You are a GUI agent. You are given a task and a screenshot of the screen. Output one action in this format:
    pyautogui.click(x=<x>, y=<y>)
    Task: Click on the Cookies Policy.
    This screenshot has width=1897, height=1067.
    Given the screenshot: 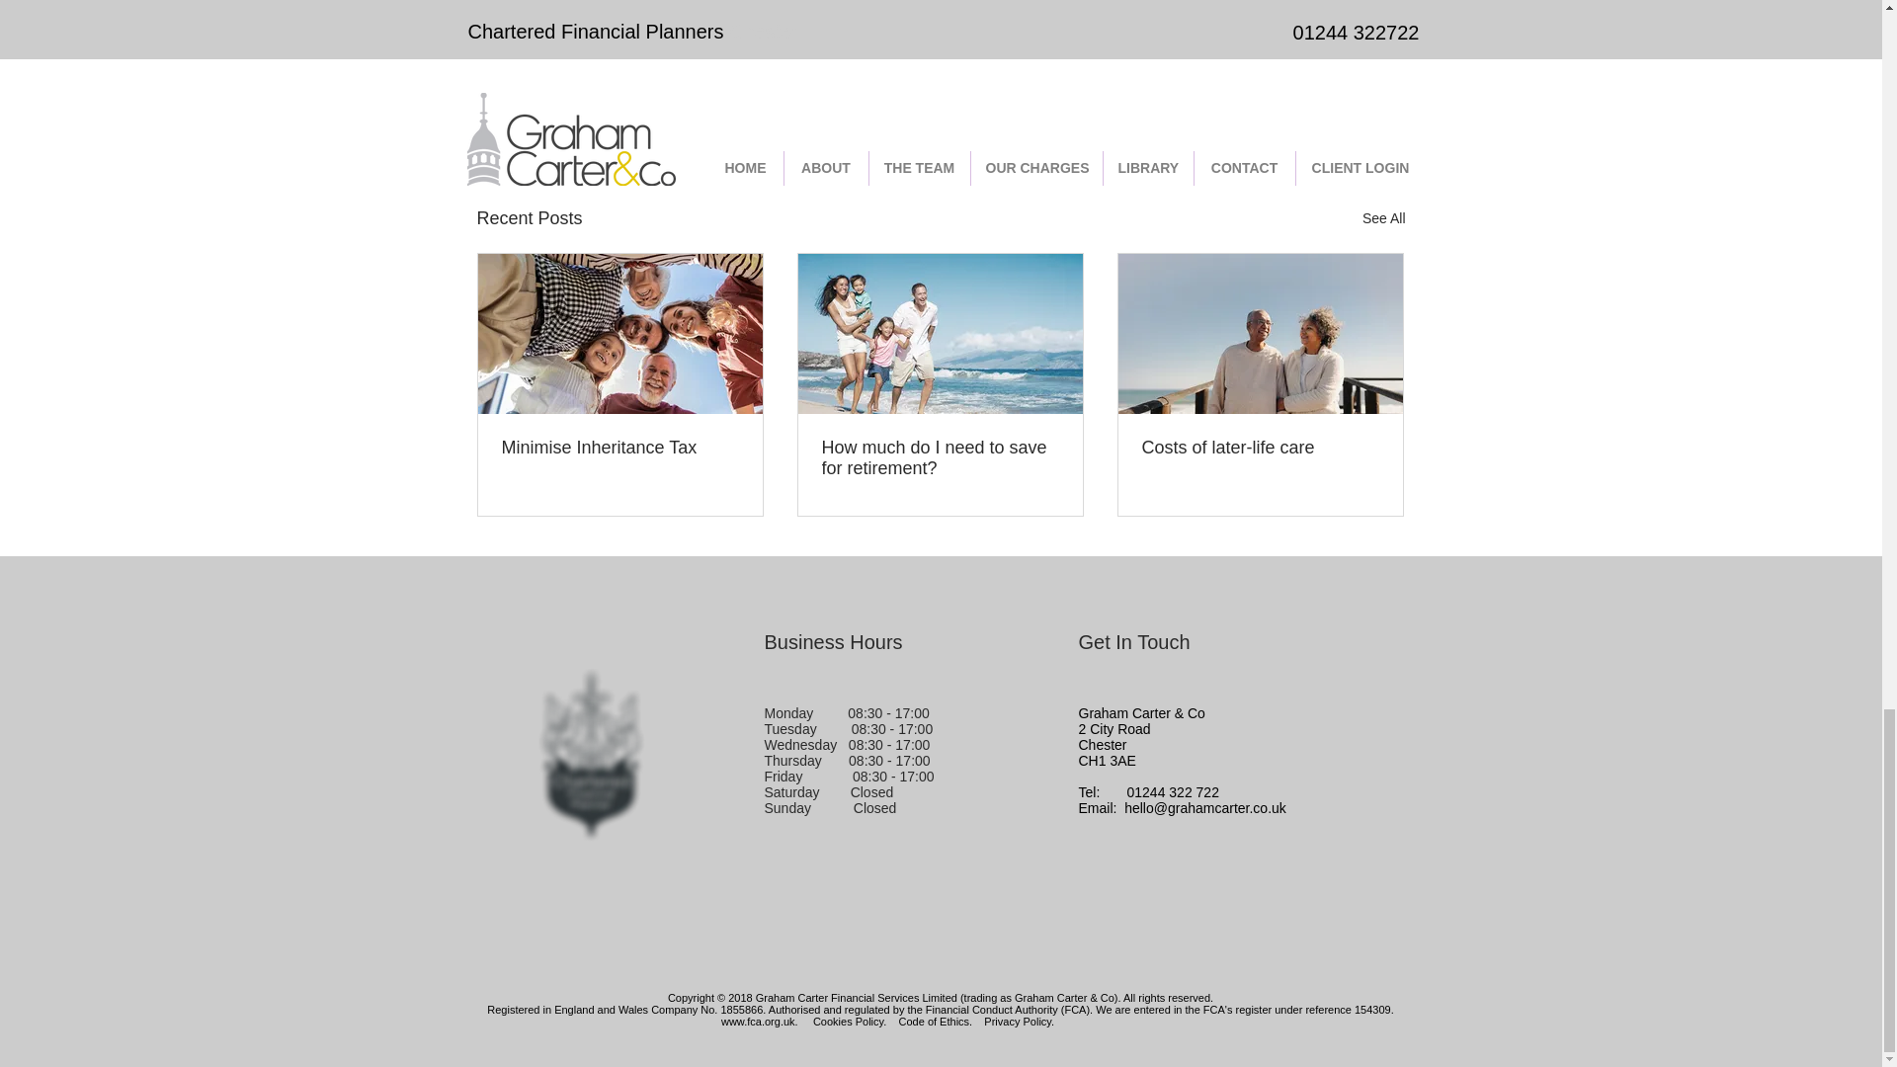 What is the action you would take?
    pyautogui.click(x=850, y=1022)
    